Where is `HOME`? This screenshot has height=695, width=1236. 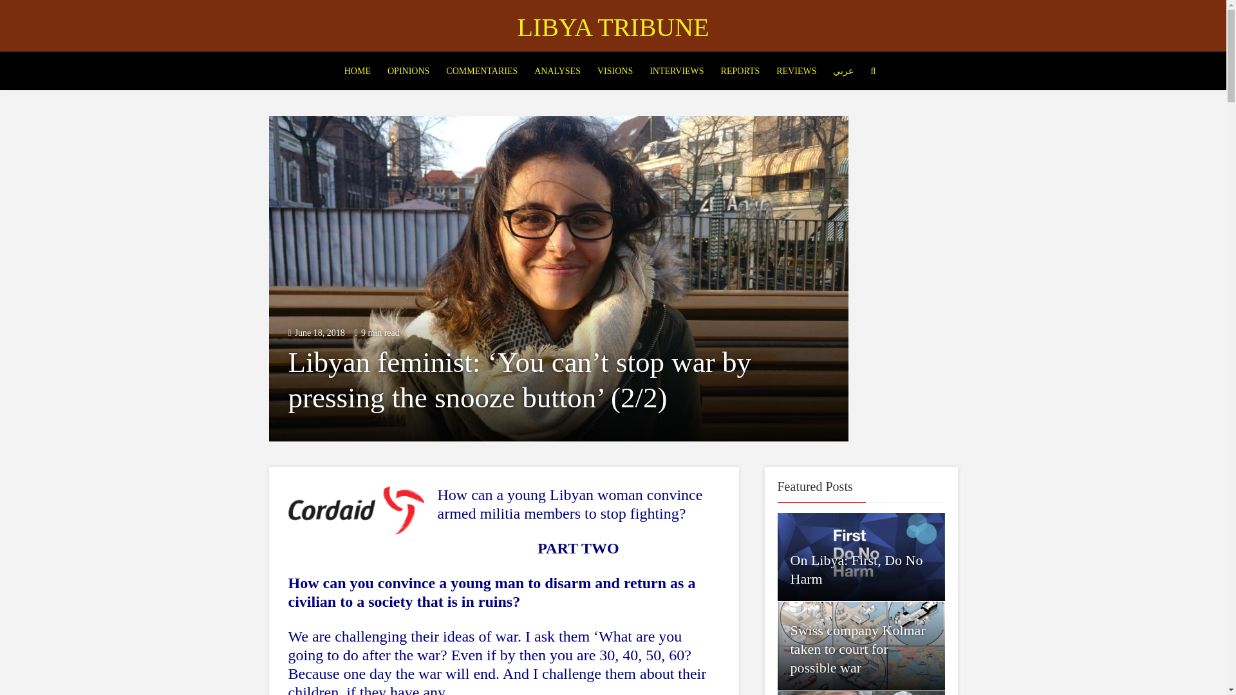 HOME is located at coordinates (357, 71).